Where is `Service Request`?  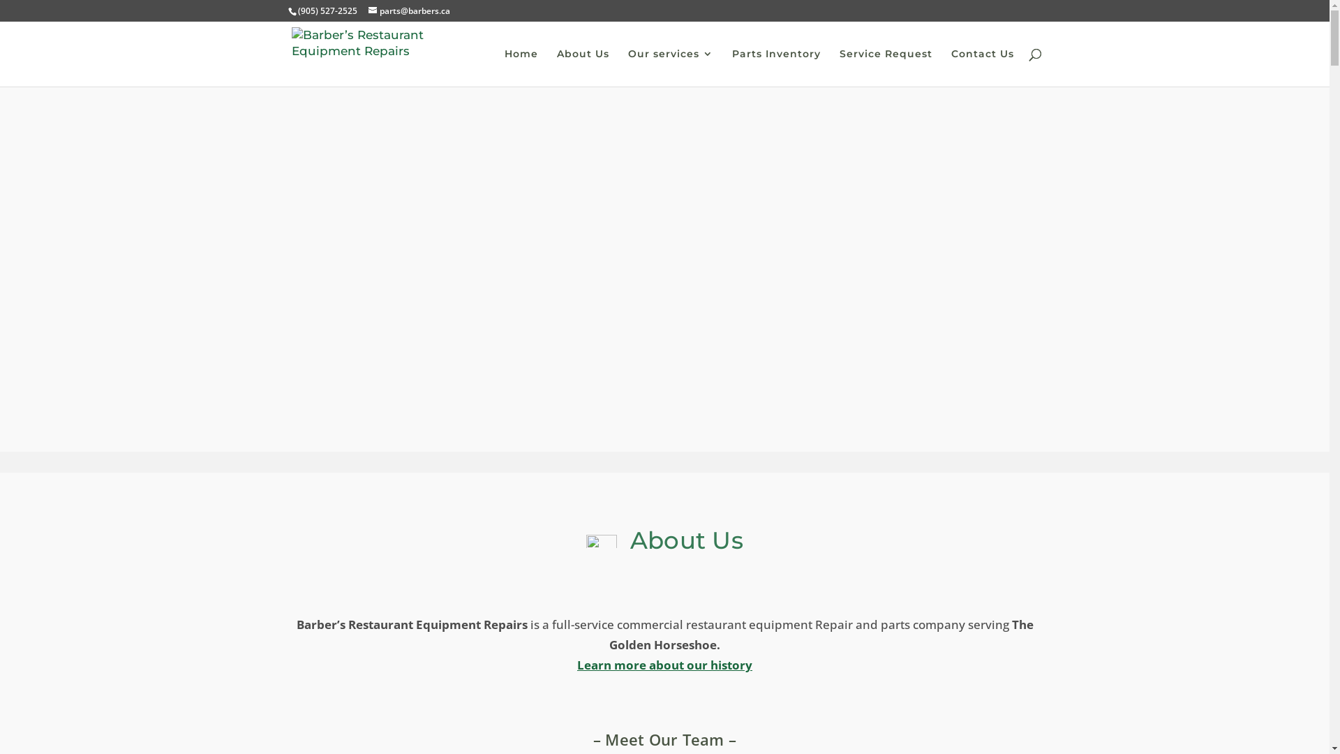
Service Request is located at coordinates (885, 68).